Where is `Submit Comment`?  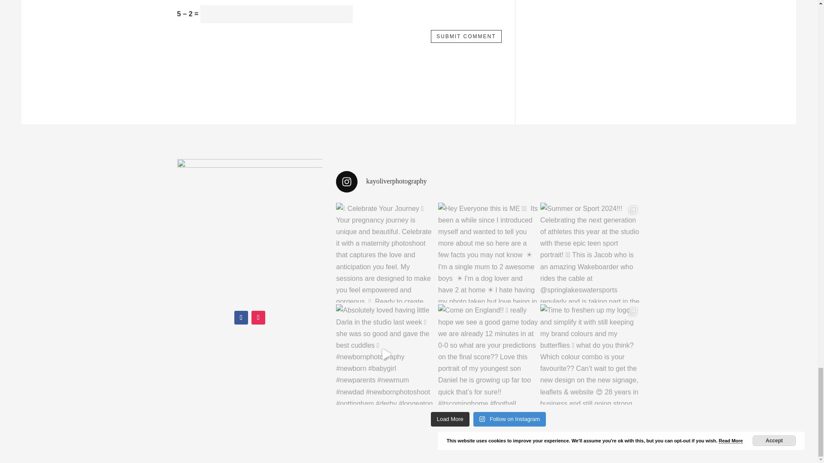
Submit Comment is located at coordinates (466, 36).